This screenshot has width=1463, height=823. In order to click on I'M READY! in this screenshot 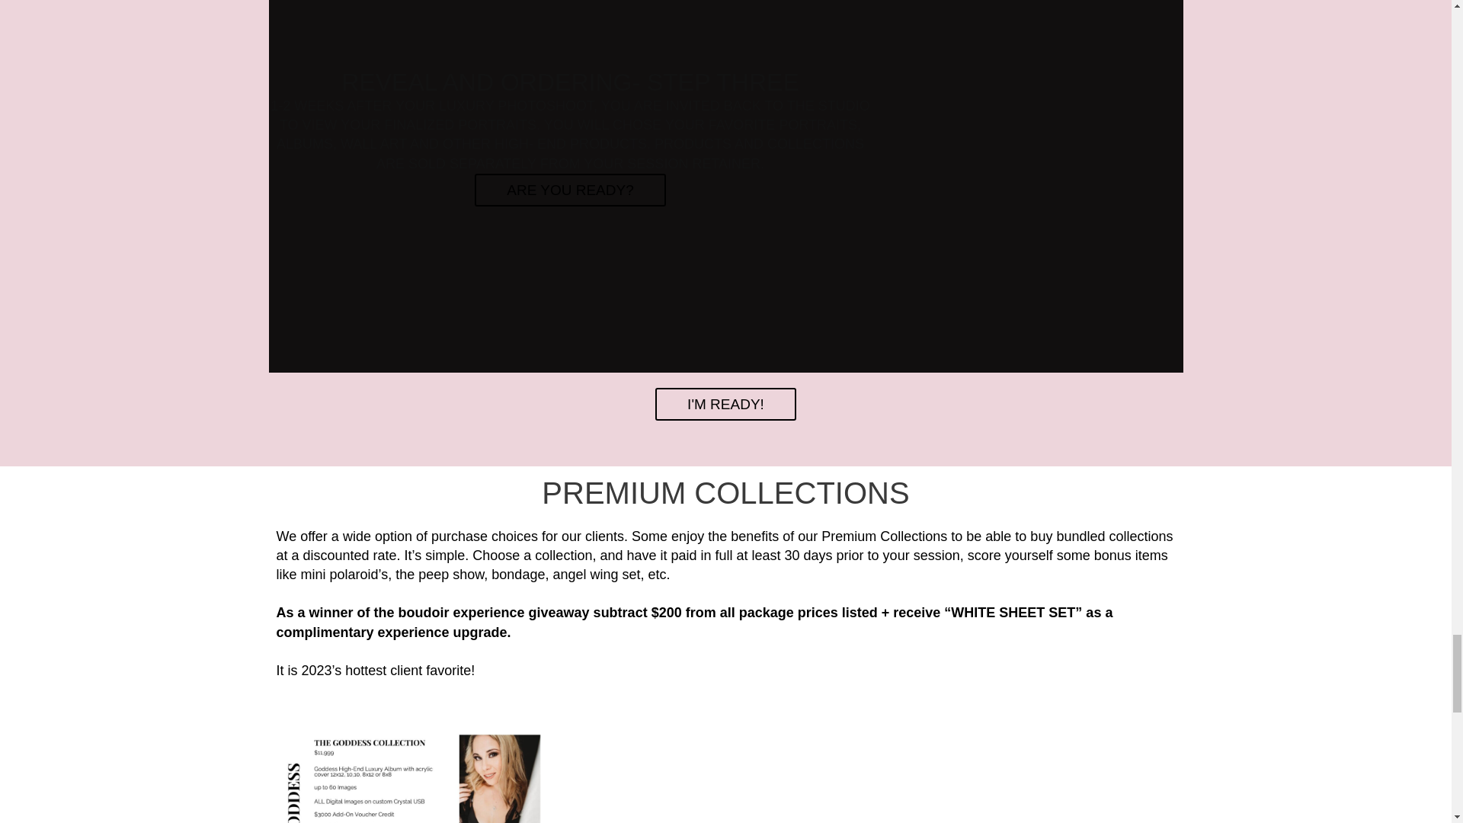, I will do `click(725, 404)`.